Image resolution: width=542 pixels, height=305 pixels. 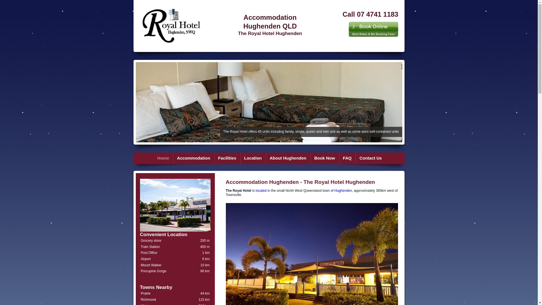 What do you see at coordinates (370, 158) in the screenshot?
I see `Contact Us` at bounding box center [370, 158].